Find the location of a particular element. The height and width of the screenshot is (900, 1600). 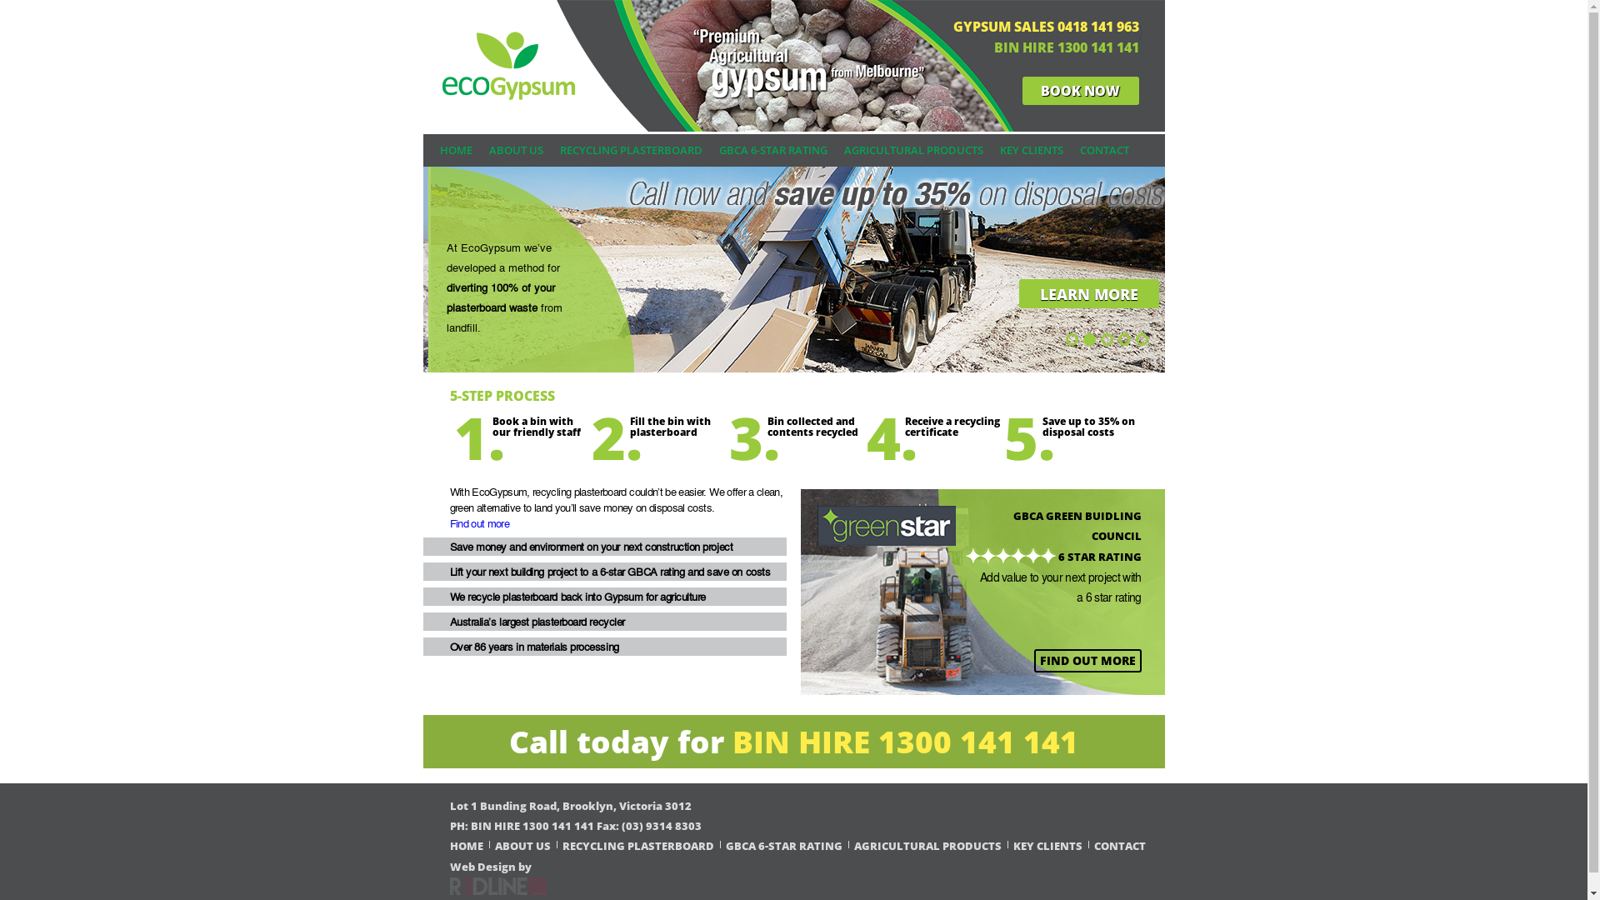

LEARN MORE is located at coordinates (415, 293).